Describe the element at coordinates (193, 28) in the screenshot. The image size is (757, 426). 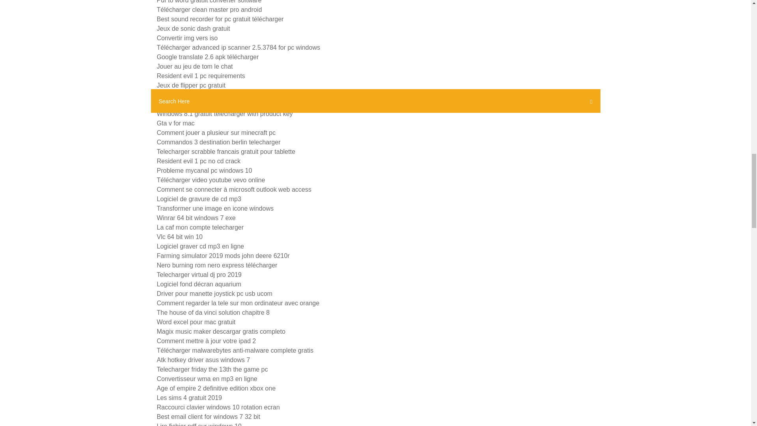
I see `Jeux de sonic dash gratuit` at that location.